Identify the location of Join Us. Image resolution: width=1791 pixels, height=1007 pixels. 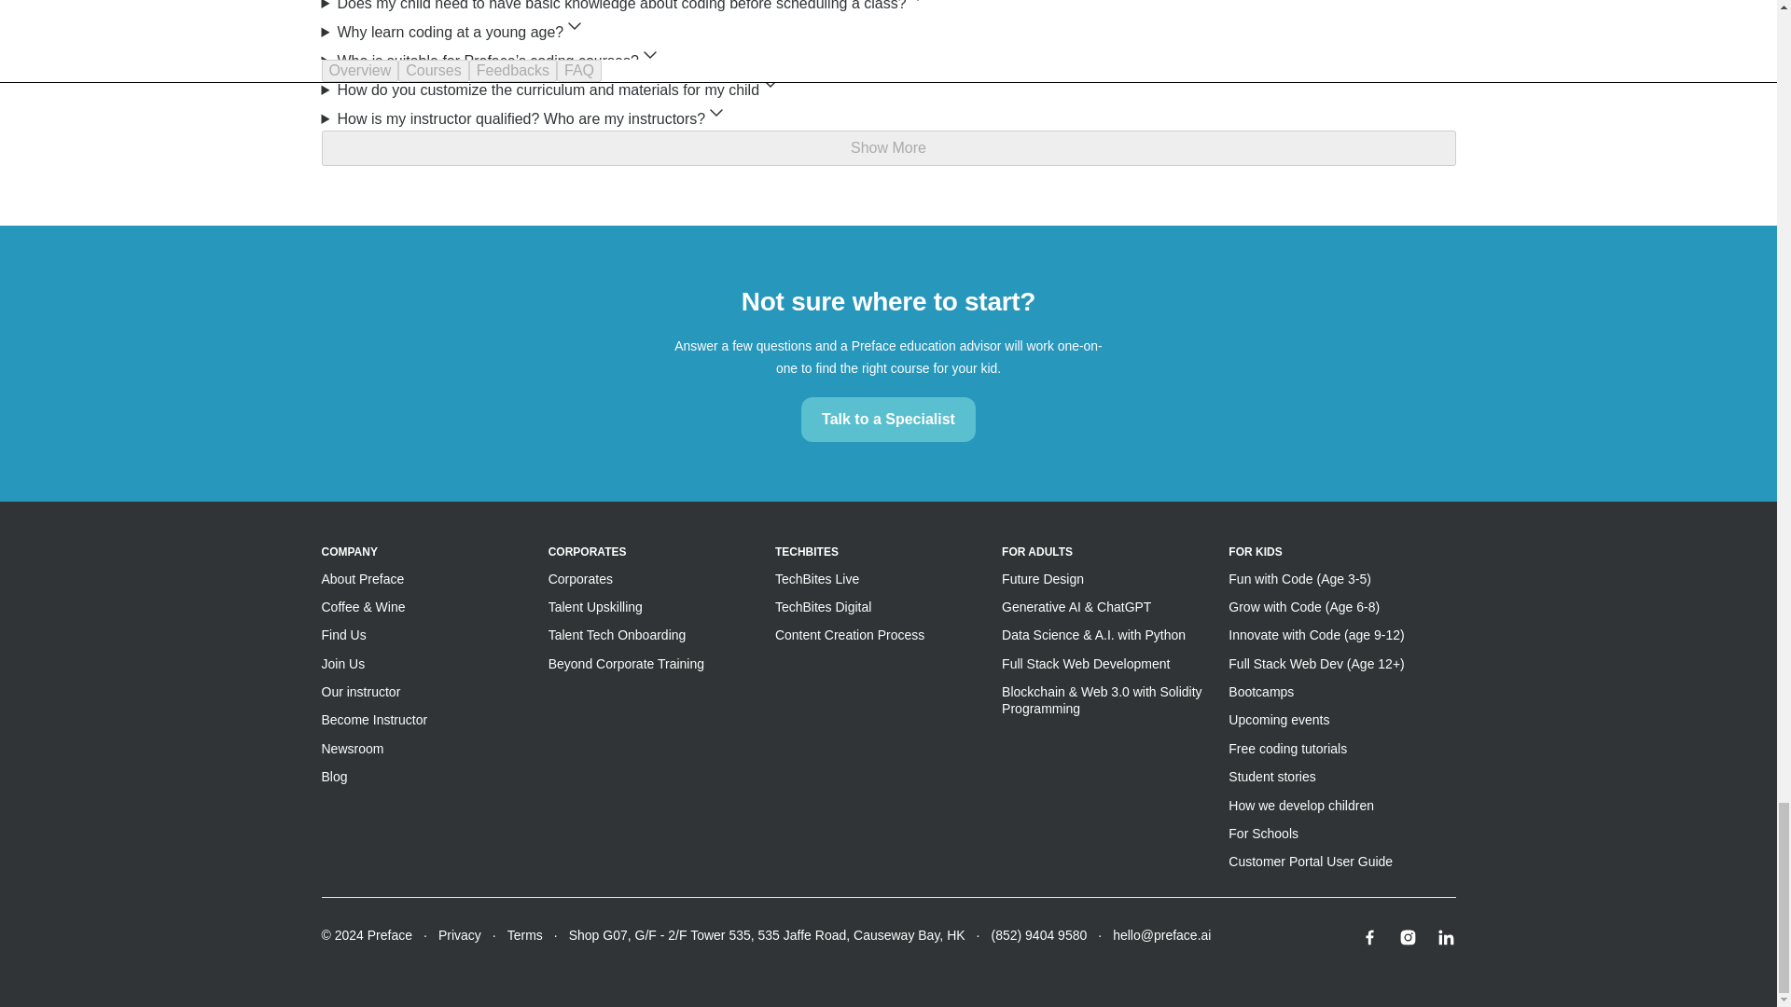
(342, 664).